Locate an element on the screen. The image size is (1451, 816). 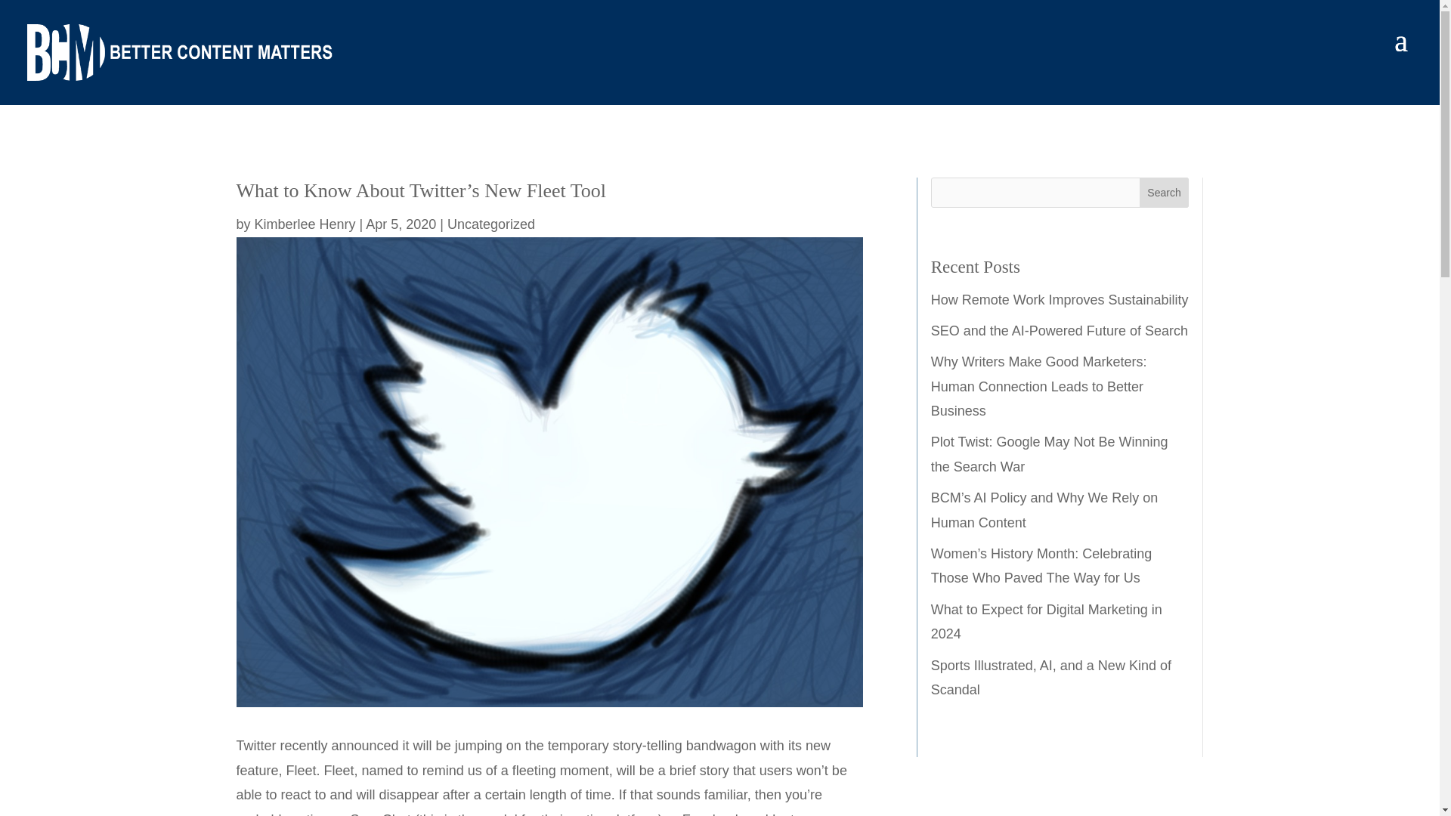
What to Expect for Digital Marketing in 2024 is located at coordinates (1046, 621).